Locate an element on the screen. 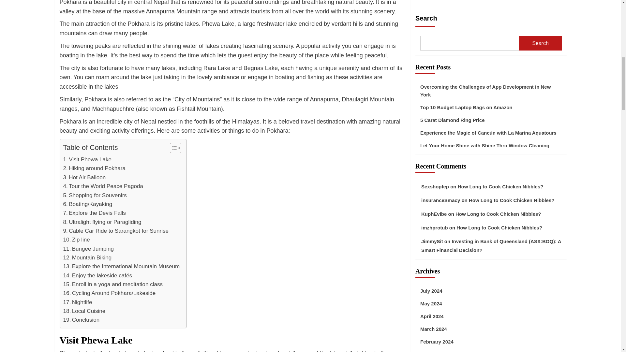 Image resolution: width=626 pixels, height=352 pixels. Nightlife is located at coordinates (78, 302).